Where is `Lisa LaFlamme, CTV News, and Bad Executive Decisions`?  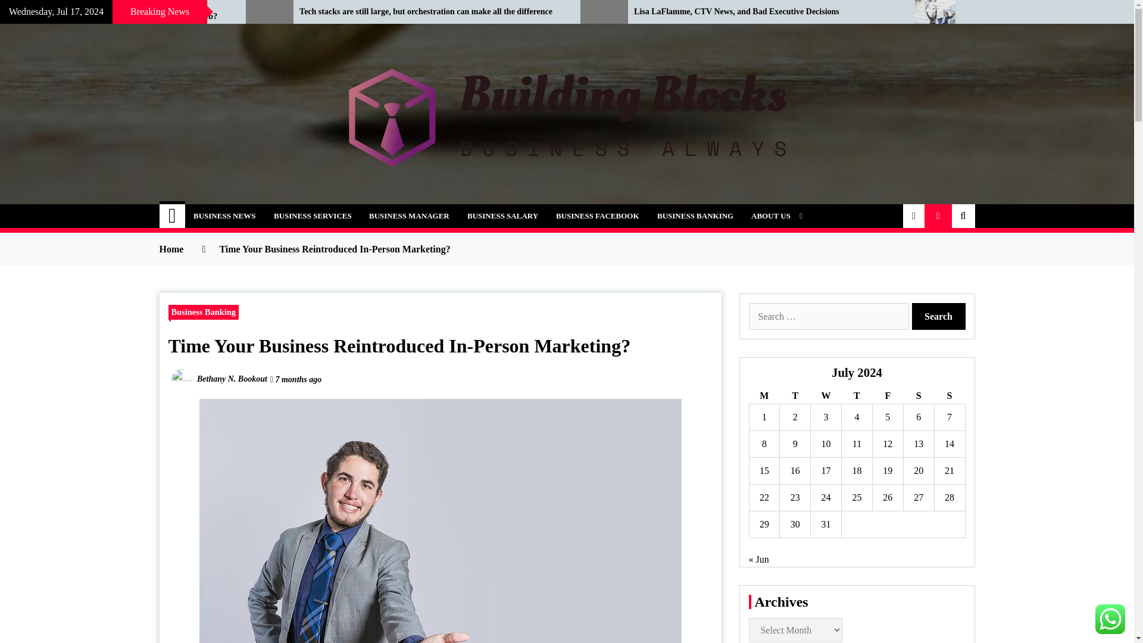
Lisa LaFlamme, CTV News, and Bad Executive Decisions is located at coordinates (766, 12).